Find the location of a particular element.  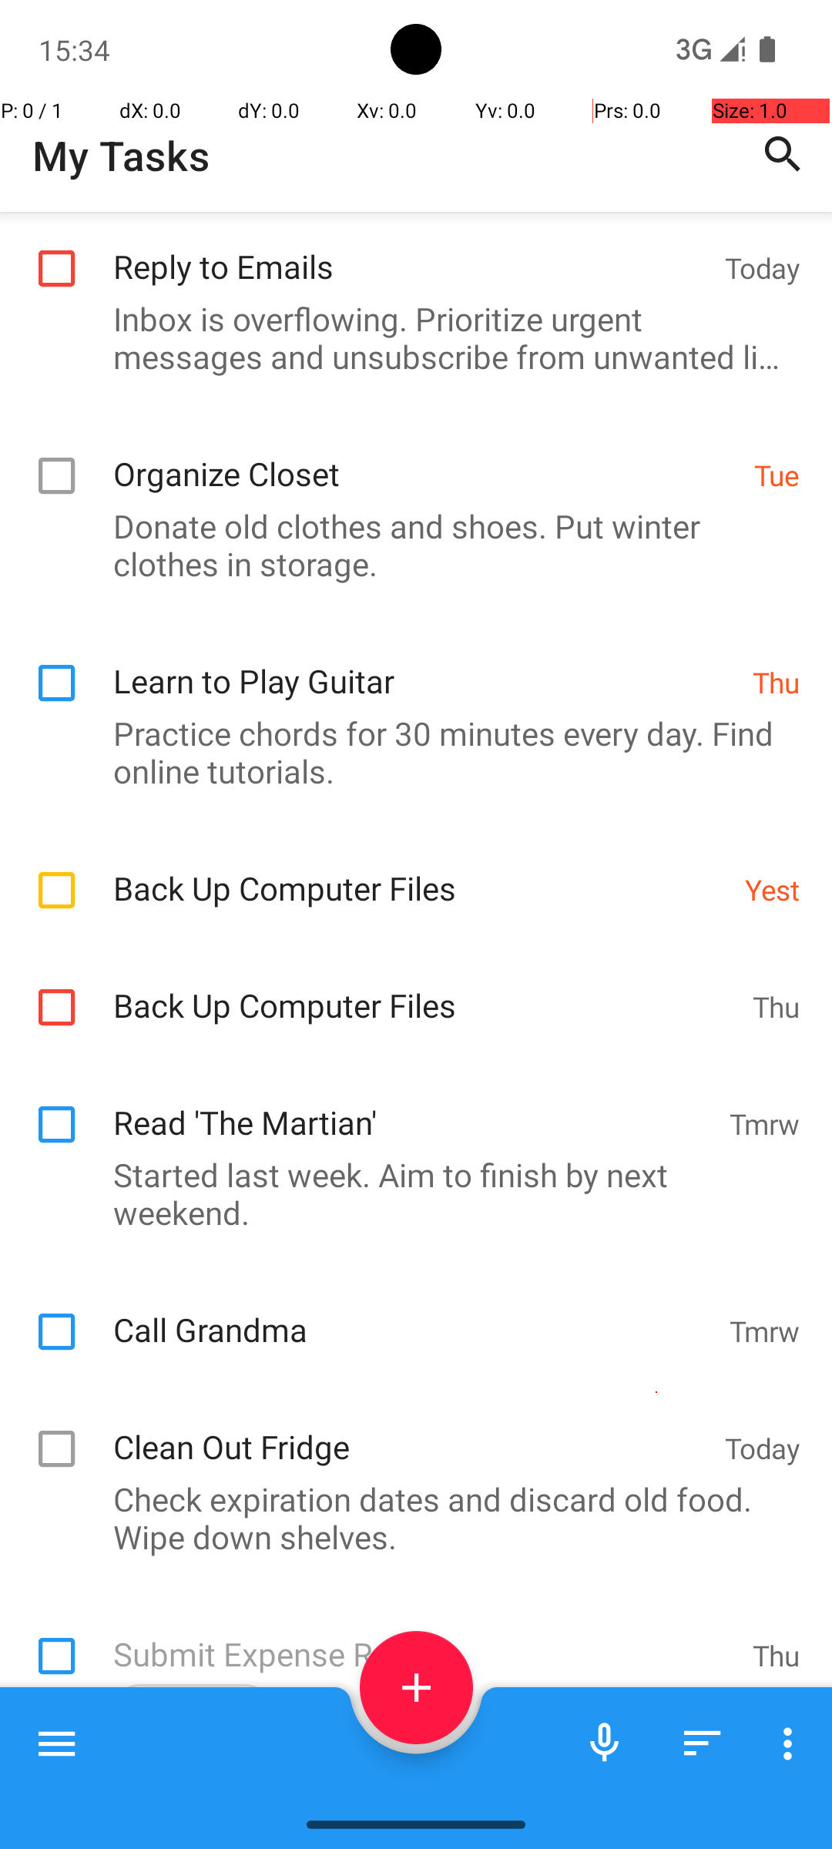

Practice chords for 30 minutes every day. Find online tutorials. is located at coordinates (408, 752).